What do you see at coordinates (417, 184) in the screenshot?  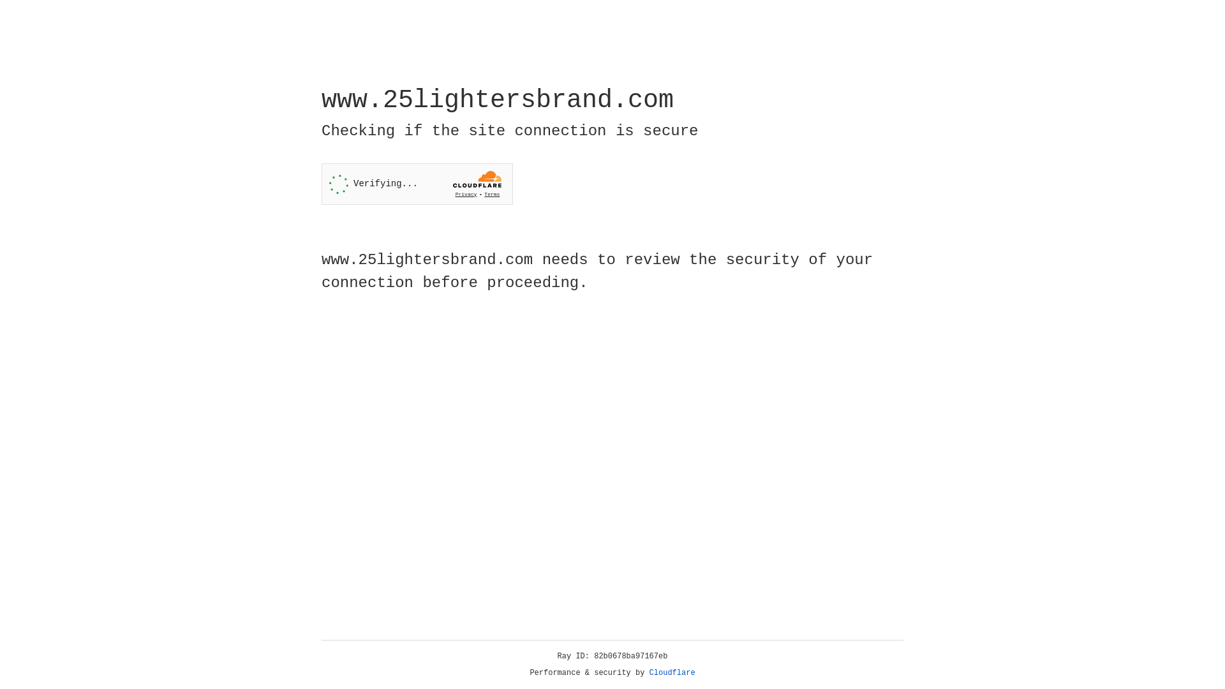 I see `Widget containing a Cloudflare security challenge` at bounding box center [417, 184].